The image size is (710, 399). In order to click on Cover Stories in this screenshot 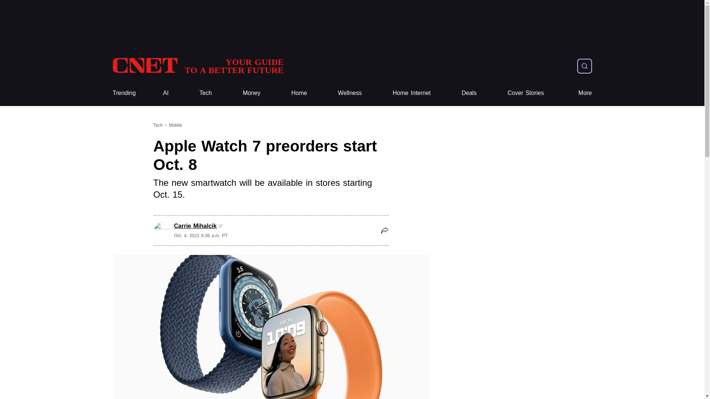, I will do `click(525, 93)`.